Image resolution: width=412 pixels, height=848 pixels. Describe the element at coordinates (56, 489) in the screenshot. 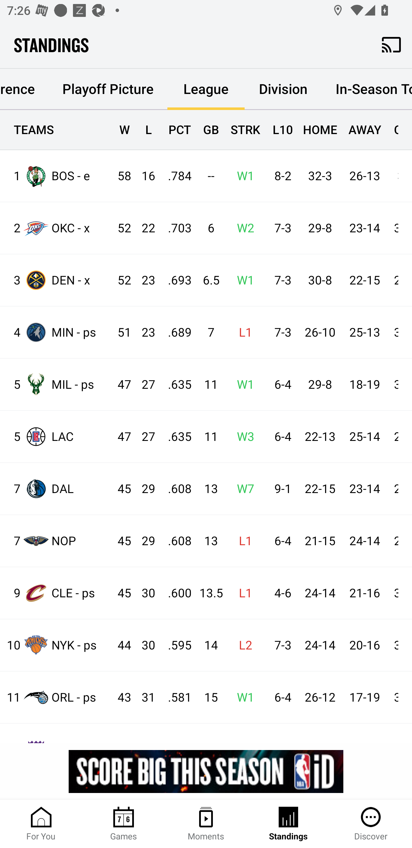

I see `7 DAL` at that location.